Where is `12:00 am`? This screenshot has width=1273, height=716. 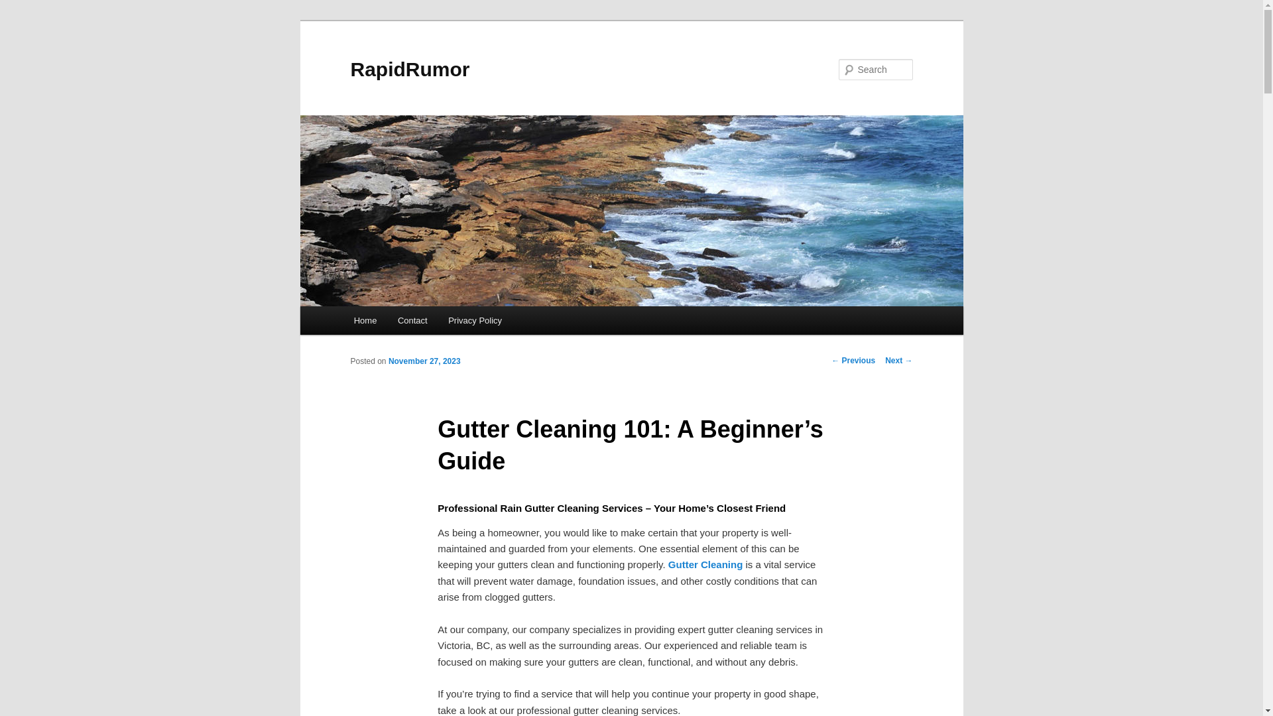
12:00 am is located at coordinates (424, 361).